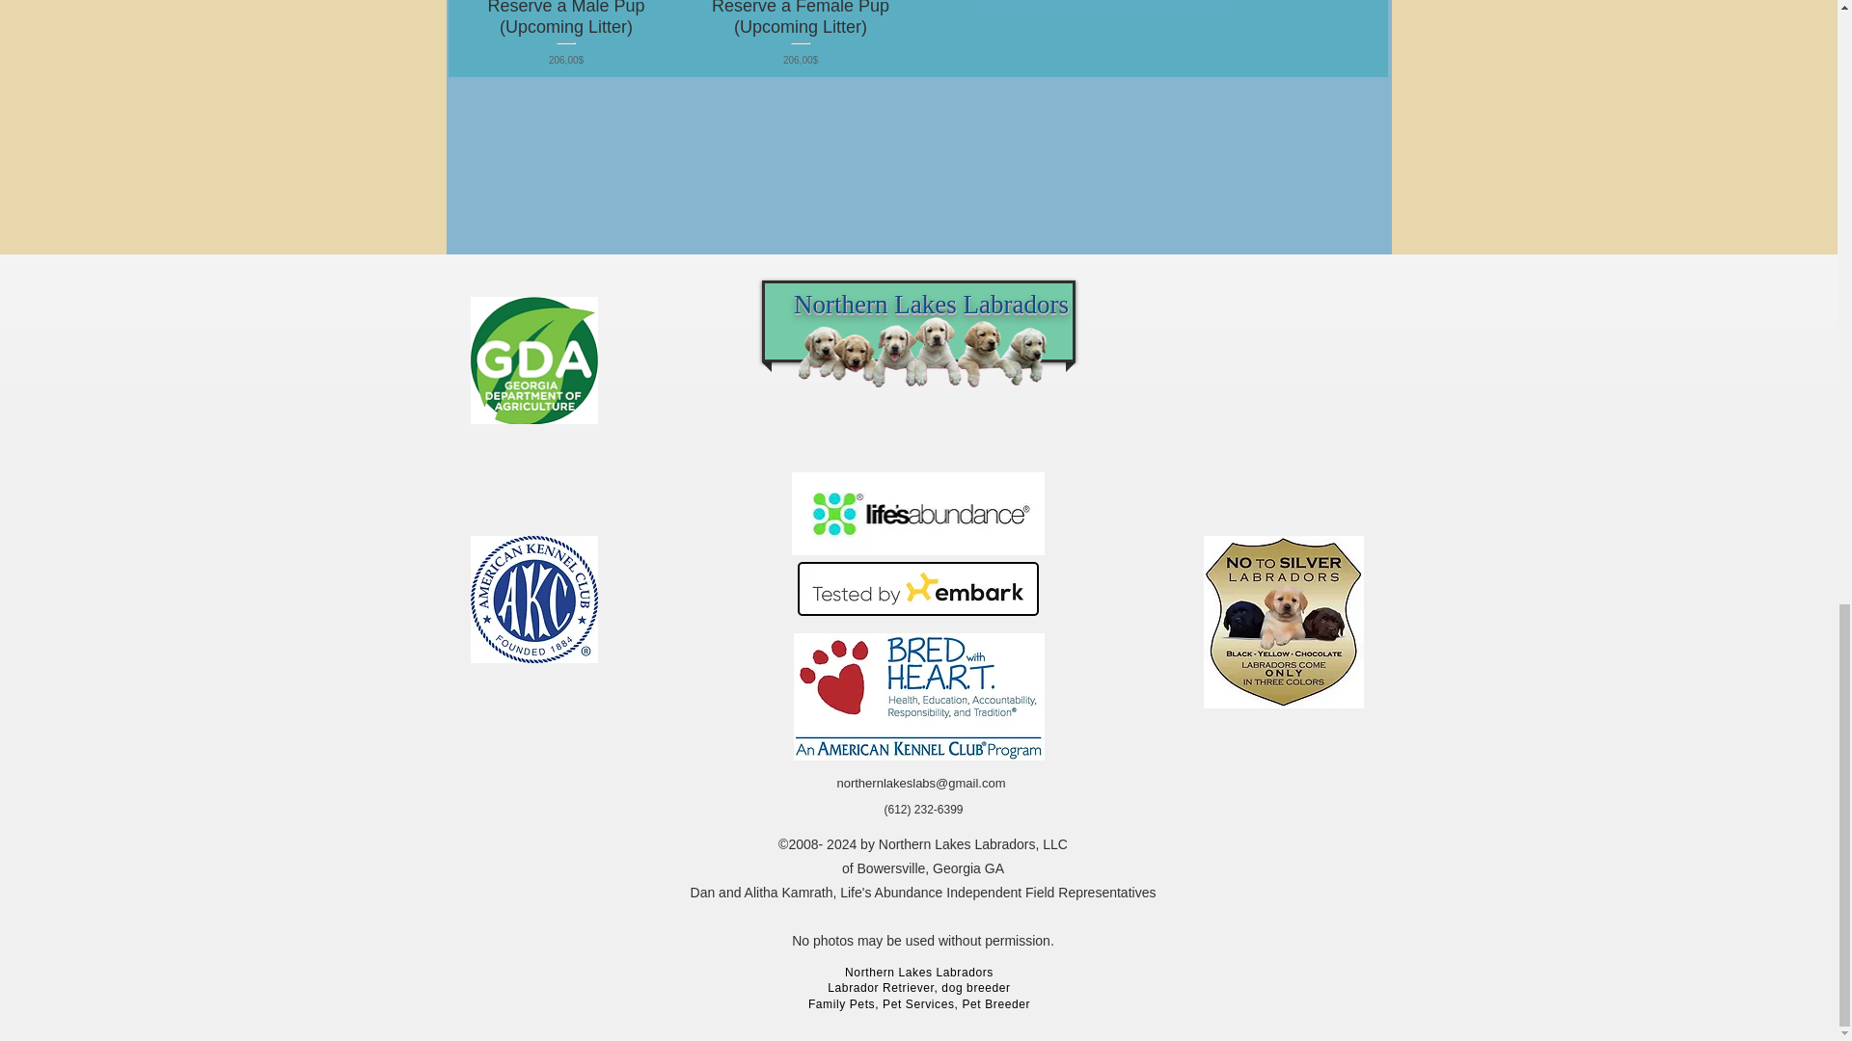  What do you see at coordinates (916, 513) in the screenshot?
I see `Life's Abundance Dog Food Logo` at bounding box center [916, 513].